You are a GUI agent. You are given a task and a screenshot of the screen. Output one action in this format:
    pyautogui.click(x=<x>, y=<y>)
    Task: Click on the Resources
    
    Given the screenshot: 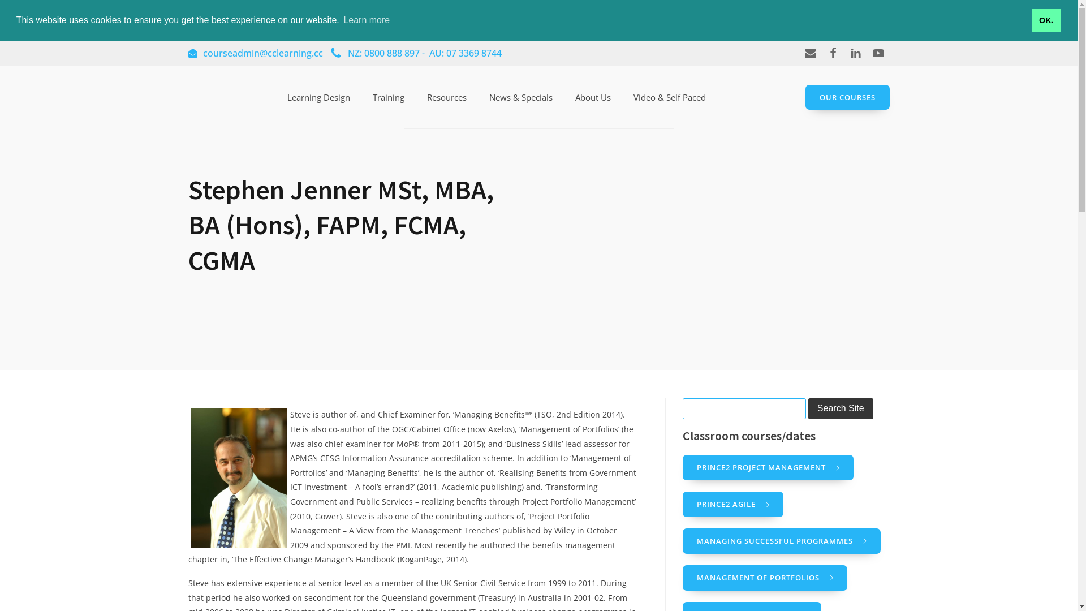 What is the action you would take?
    pyautogui.click(x=447, y=97)
    